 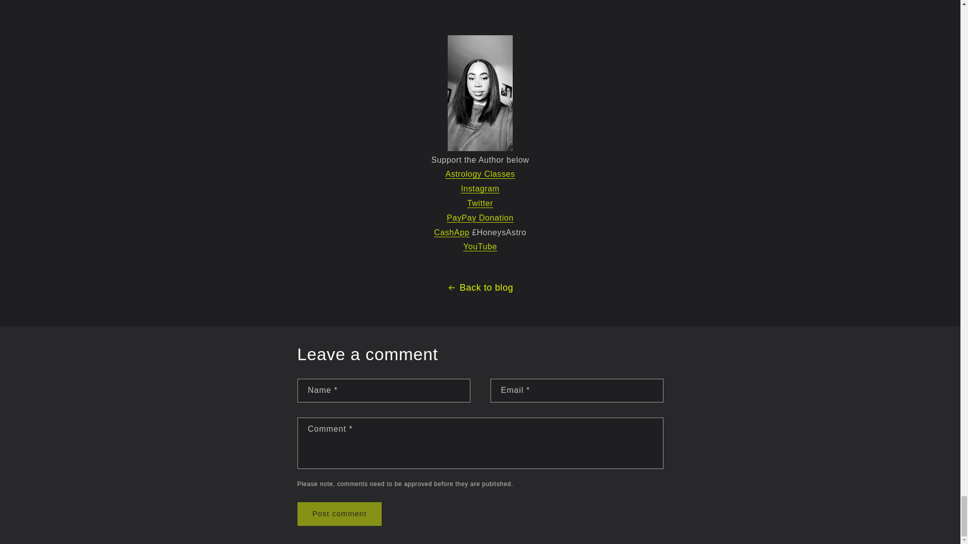 What do you see at coordinates (340, 514) in the screenshot?
I see `Post comment` at bounding box center [340, 514].